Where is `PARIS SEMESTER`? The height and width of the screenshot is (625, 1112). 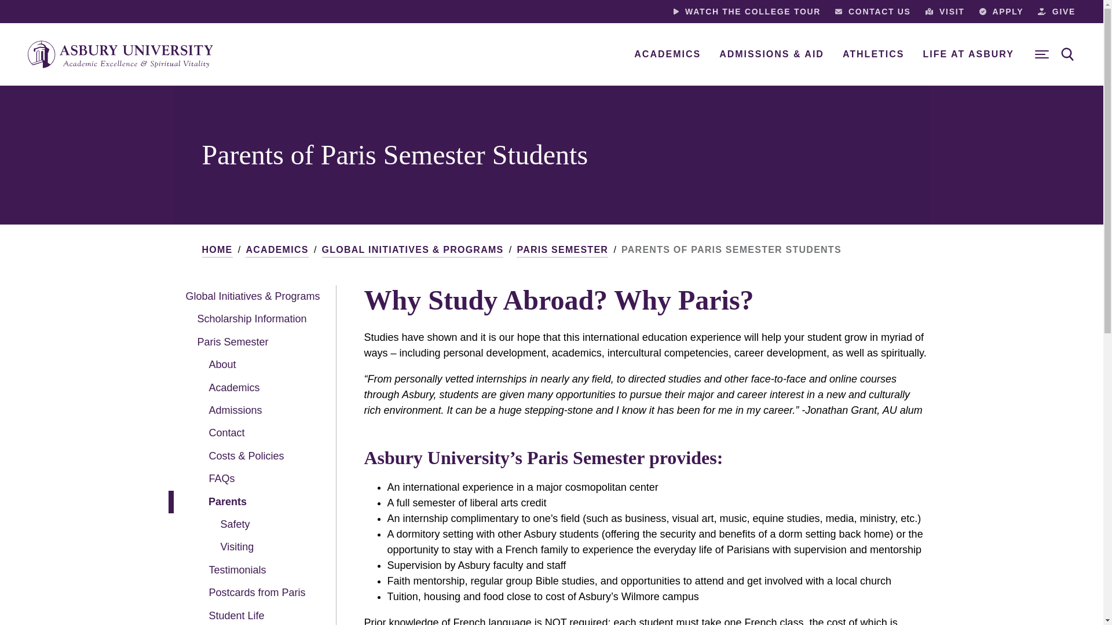 PARIS SEMESTER is located at coordinates (562, 250).